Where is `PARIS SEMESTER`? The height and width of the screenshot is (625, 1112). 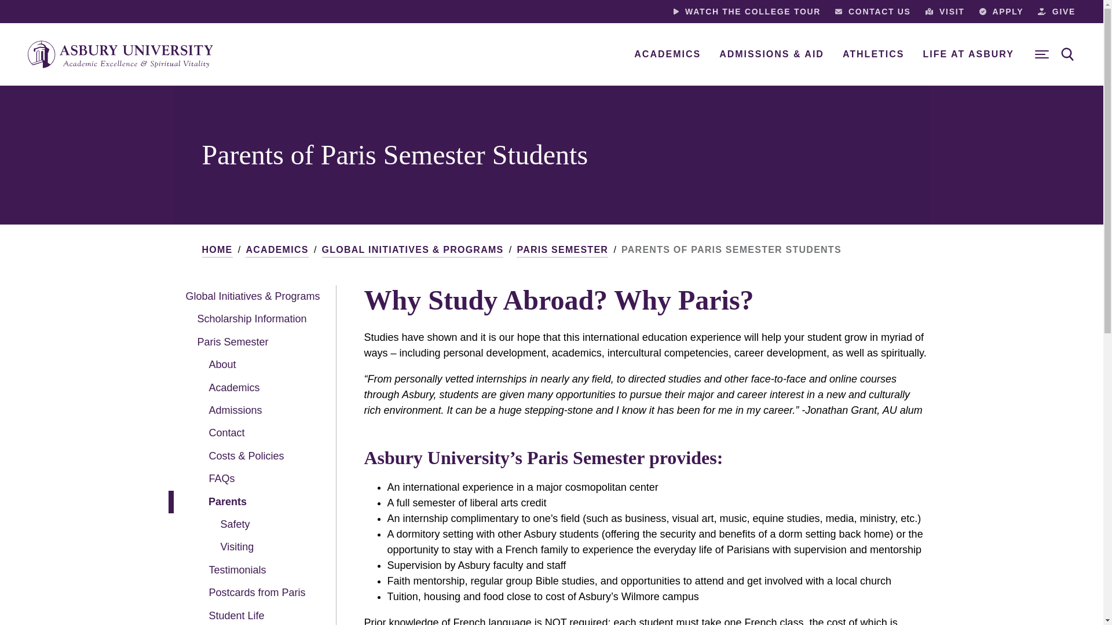 PARIS SEMESTER is located at coordinates (562, 250).